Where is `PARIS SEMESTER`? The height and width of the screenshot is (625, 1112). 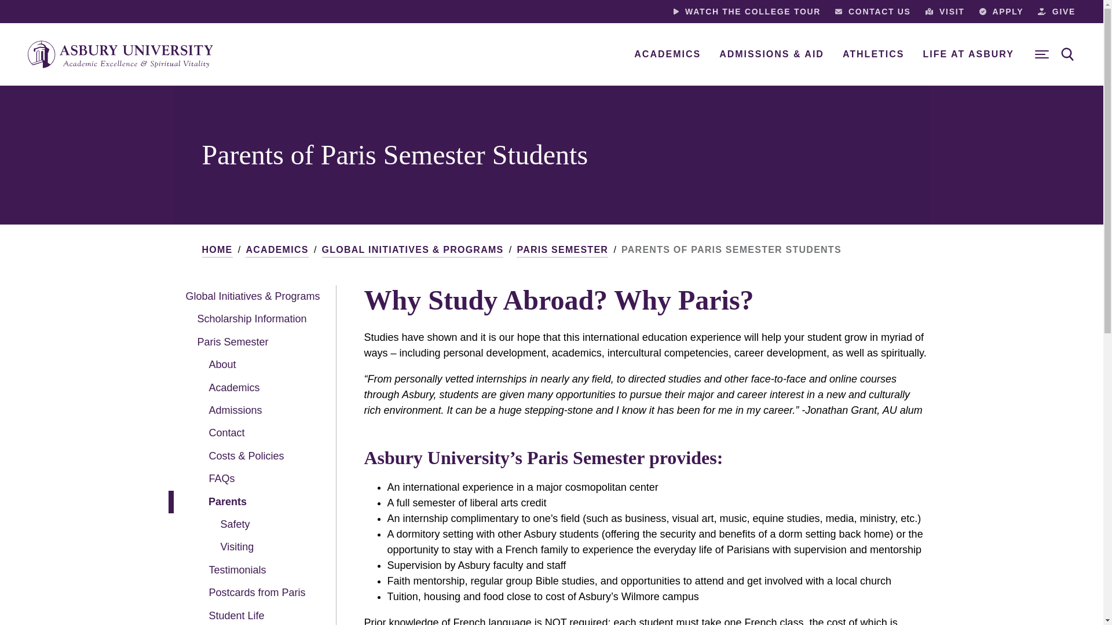 PARIS SEMESTER is located at coordinates (562, 250).